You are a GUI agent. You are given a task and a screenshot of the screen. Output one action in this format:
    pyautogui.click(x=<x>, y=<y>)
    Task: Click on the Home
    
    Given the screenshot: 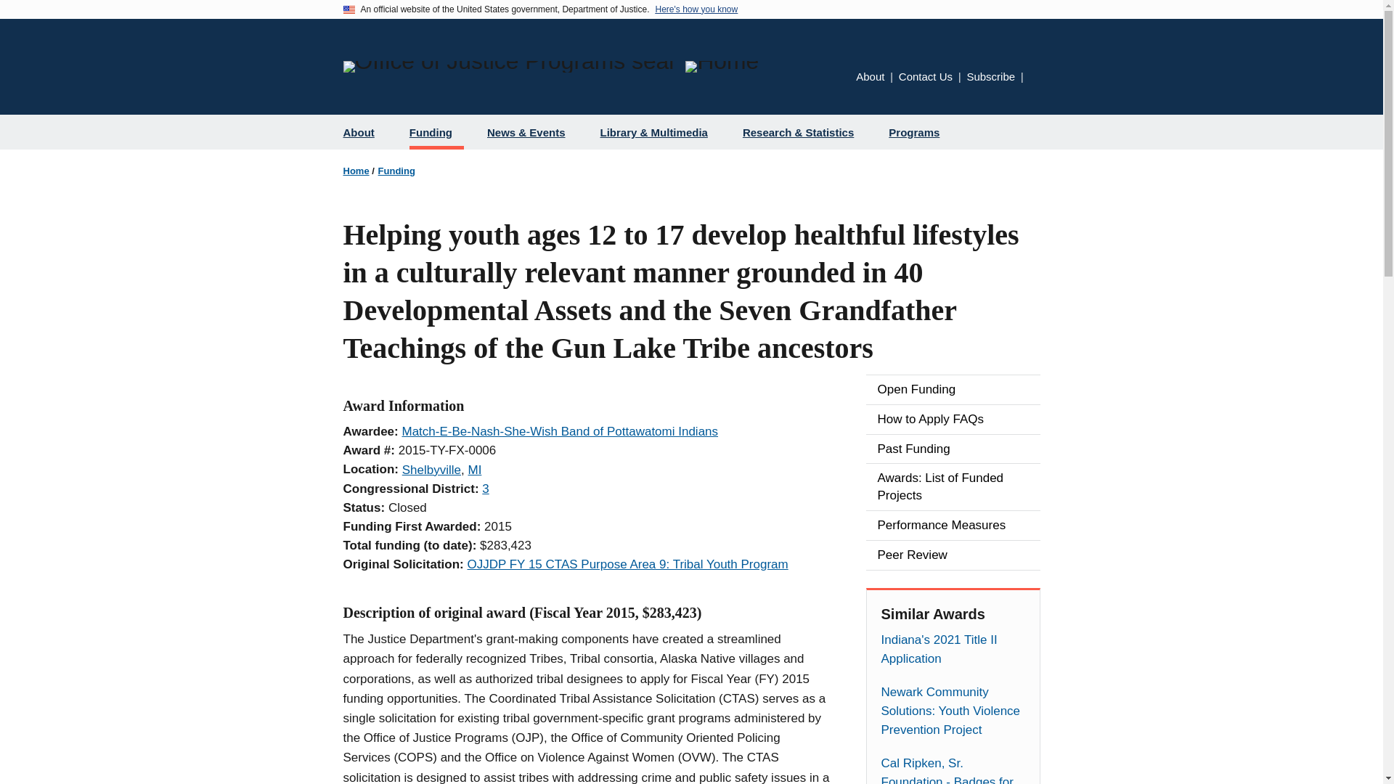 What is the action you would take?
    pyautogui.click(x=356, y=171)
    